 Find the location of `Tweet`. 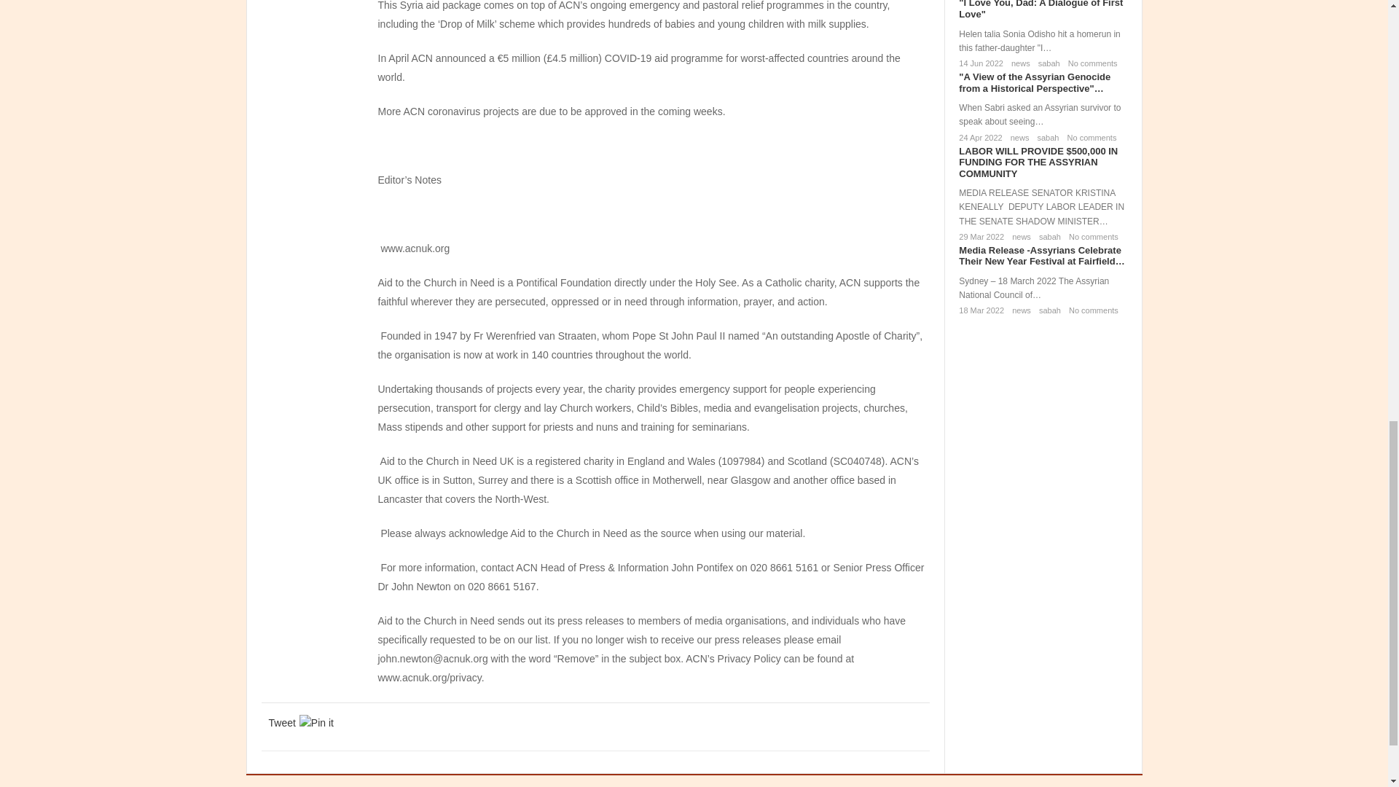

Tweet is located at coordinates (281, 723).